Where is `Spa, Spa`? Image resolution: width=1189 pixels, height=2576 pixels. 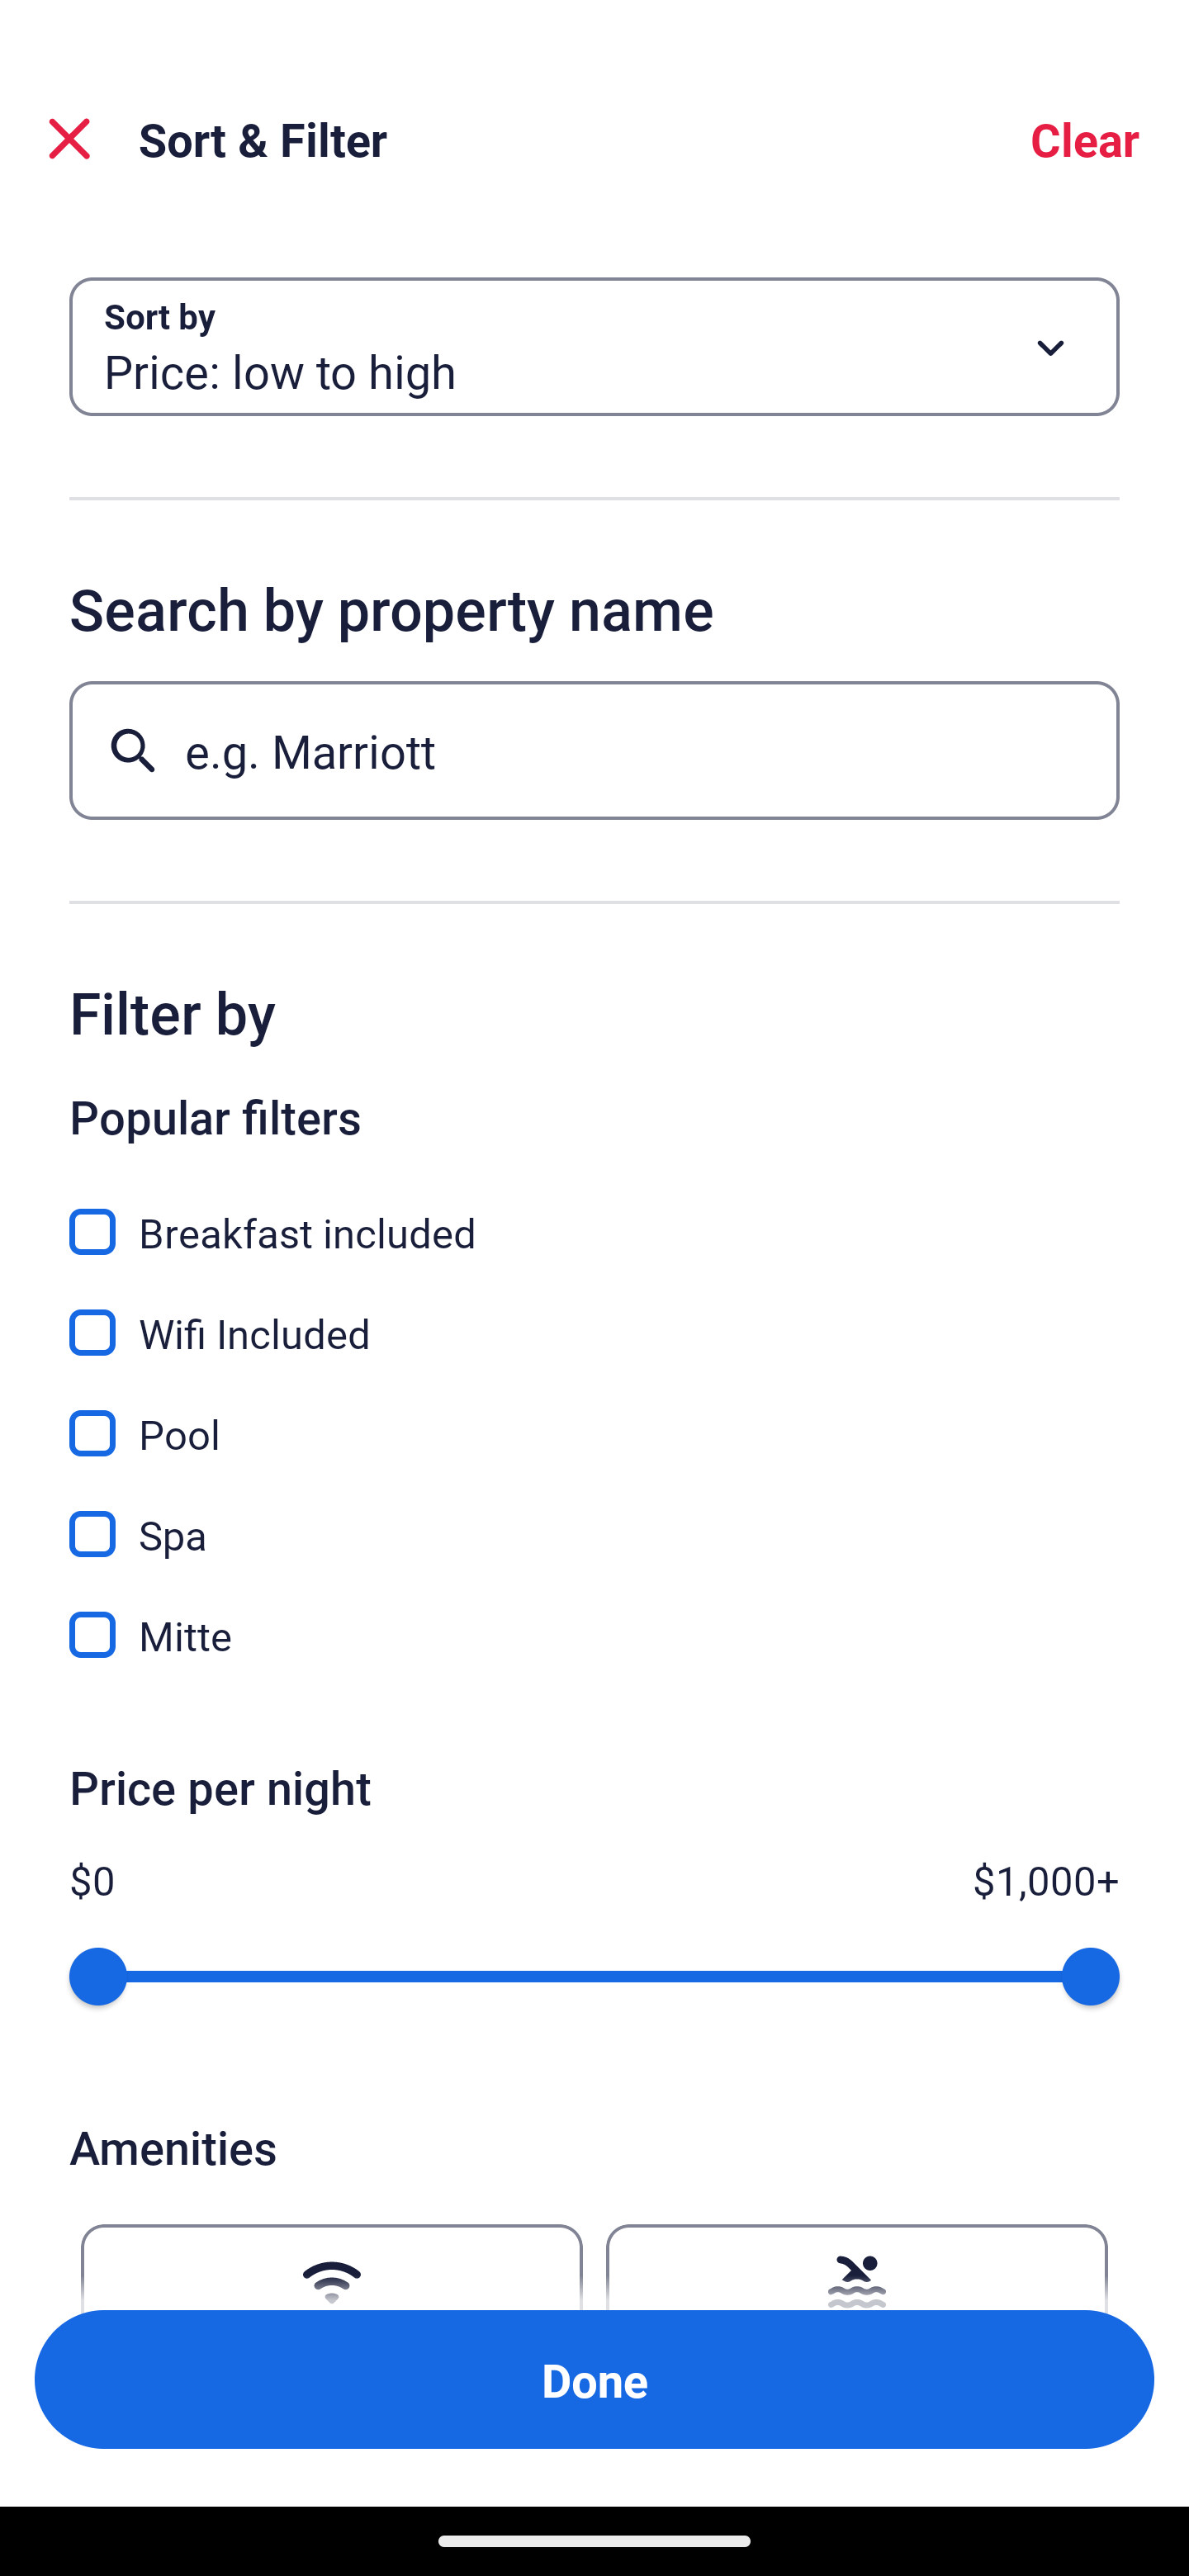 Spa, Spa is located at coordinates (594, 1516).